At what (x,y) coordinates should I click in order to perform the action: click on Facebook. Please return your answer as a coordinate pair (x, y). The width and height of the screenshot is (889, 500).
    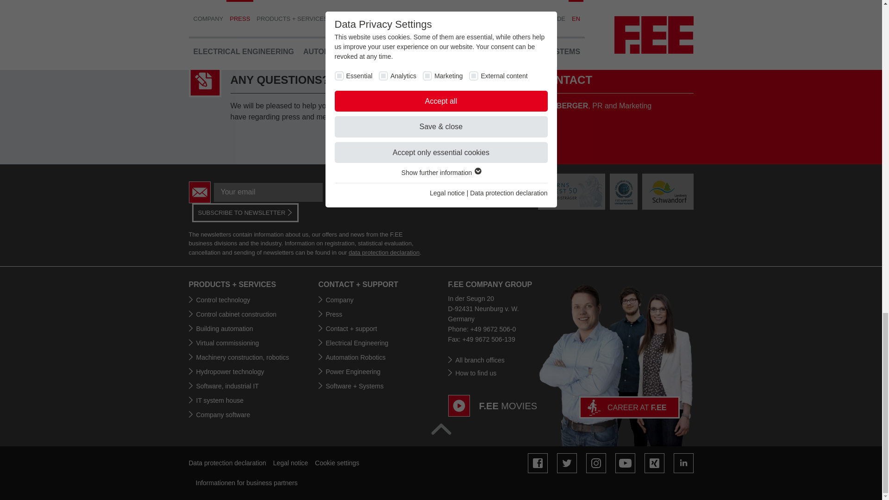
    Looking at the image, I should click on (538, 463).